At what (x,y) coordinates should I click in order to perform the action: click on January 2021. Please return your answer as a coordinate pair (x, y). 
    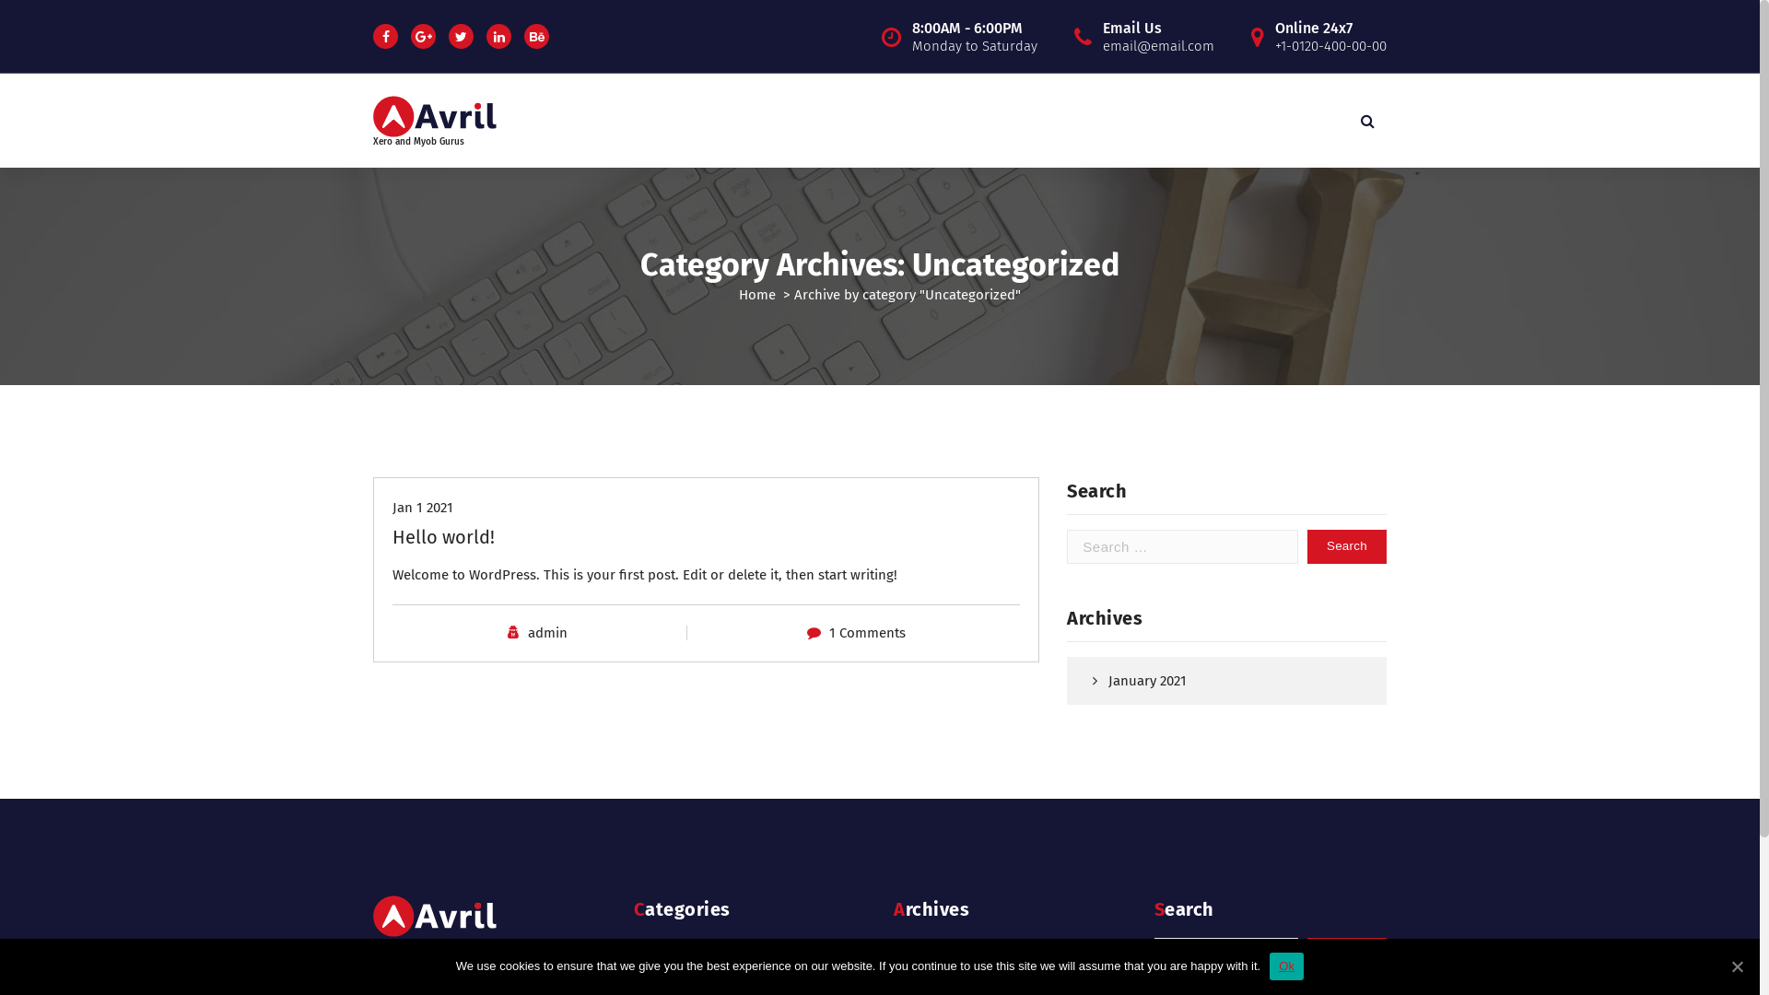
    Looking at the image, I should click on (1003, 948).